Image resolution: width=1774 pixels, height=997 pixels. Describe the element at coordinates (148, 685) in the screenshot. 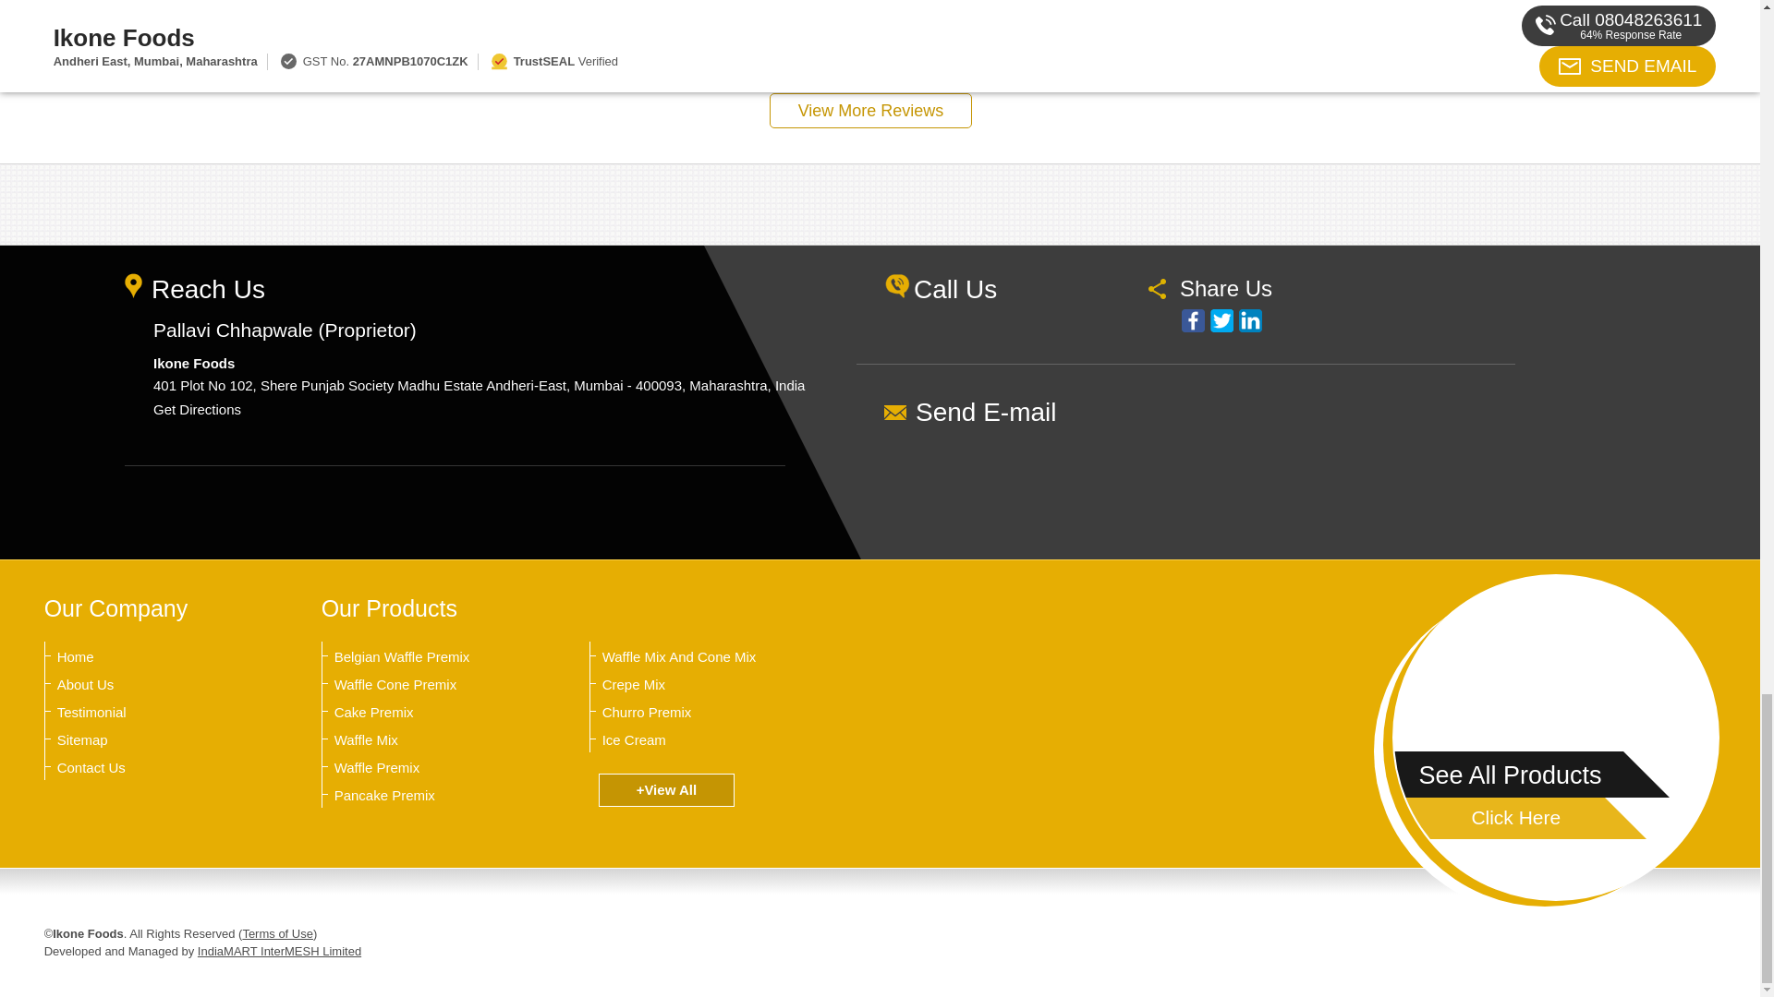

I see `About Us` at that location.